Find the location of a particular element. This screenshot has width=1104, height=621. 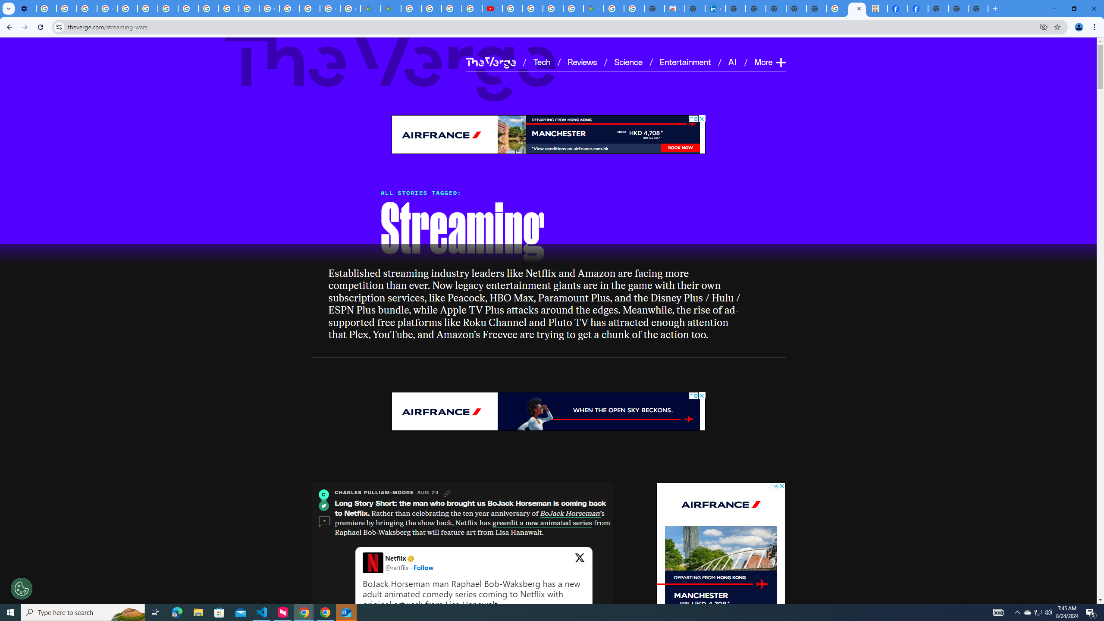

Reviews is located at coordinates (582, 62).